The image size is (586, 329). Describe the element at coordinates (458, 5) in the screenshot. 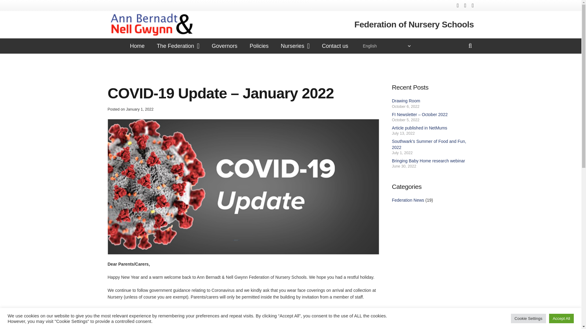

I see `Facebook` at that location.